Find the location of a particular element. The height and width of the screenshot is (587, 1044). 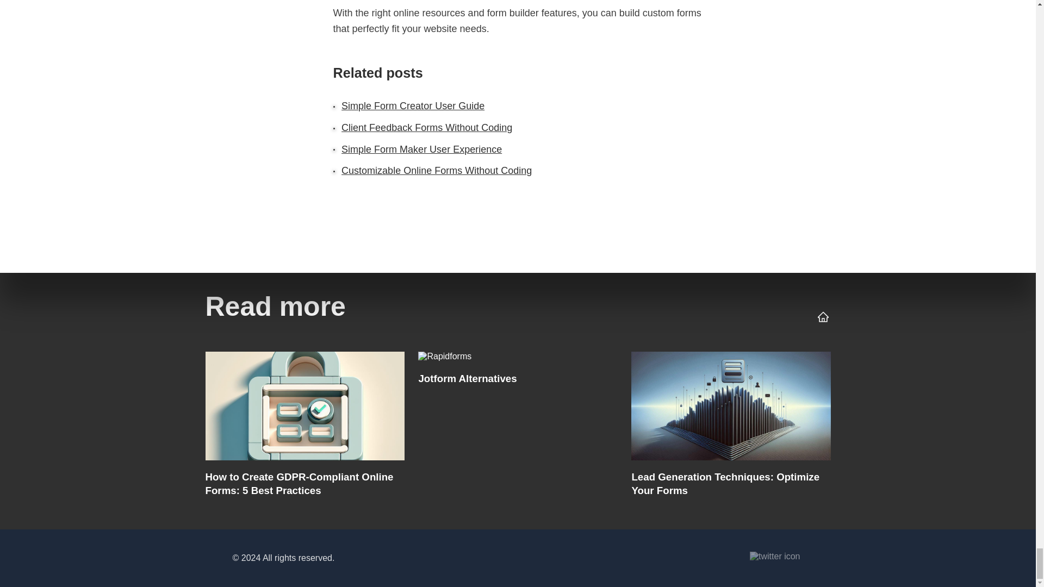

Customizable Online Forms Without Coding is located at coordinates (517, 427).